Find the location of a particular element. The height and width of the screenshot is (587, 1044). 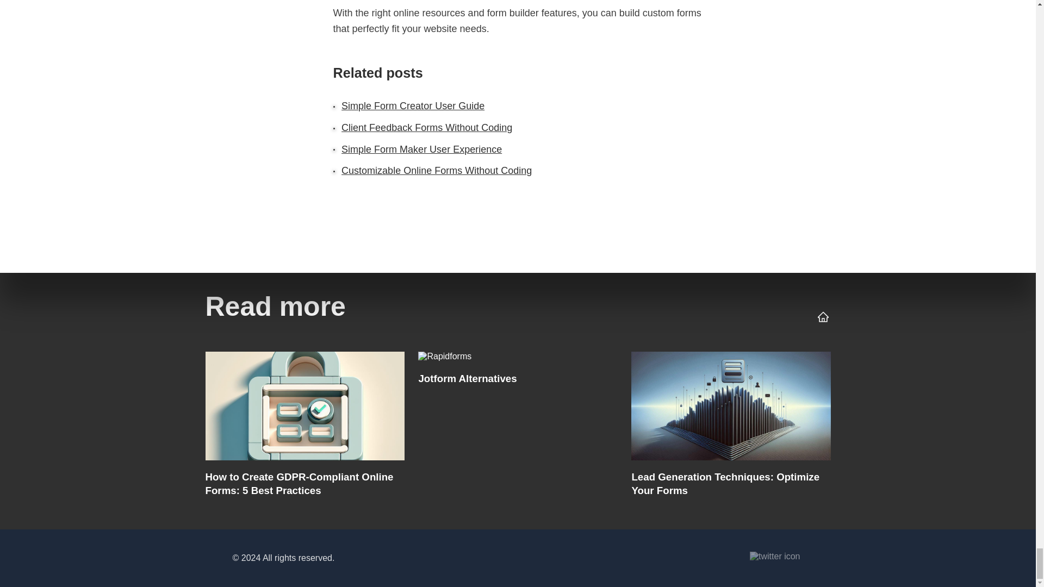

Customizable Online Forms Without Coding is located at coordinates (517, 427).